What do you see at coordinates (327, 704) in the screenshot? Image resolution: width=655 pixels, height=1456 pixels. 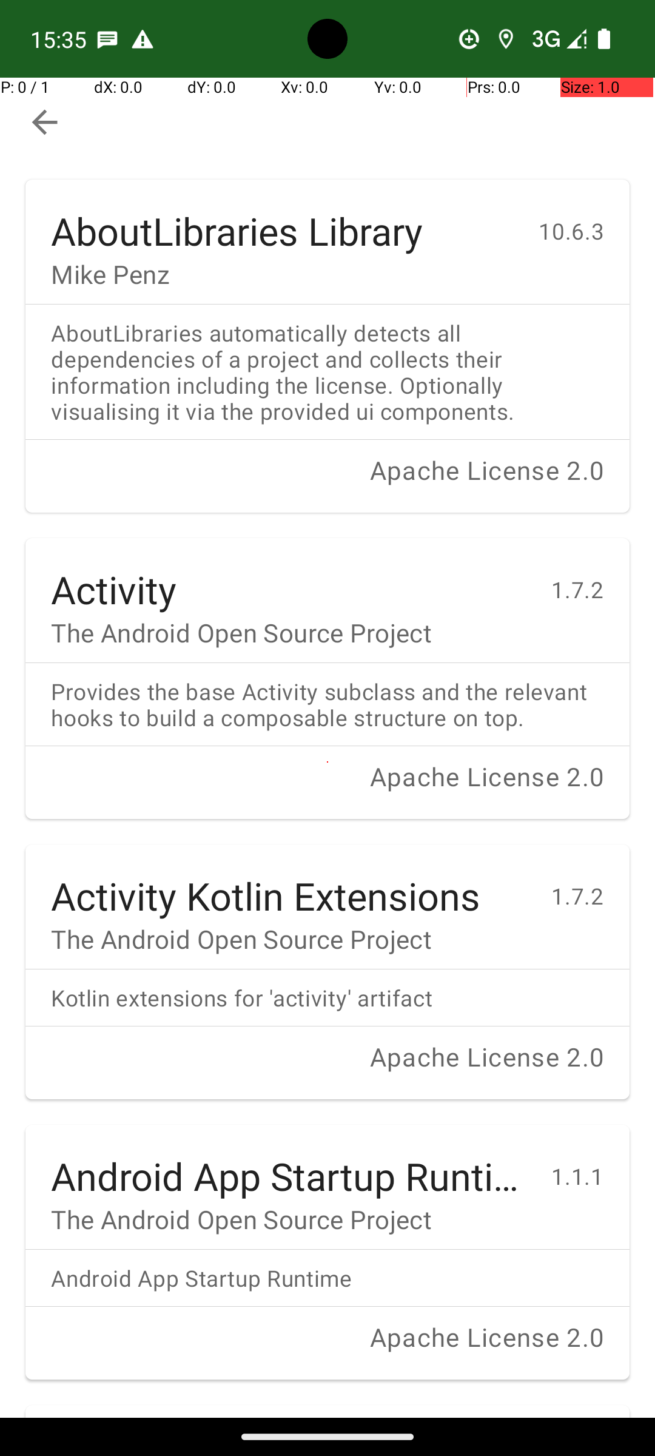 I see `Provides the base Activity subclass and the relevant hooks to build a composable structure on top.` at bounding box center [327, 704].